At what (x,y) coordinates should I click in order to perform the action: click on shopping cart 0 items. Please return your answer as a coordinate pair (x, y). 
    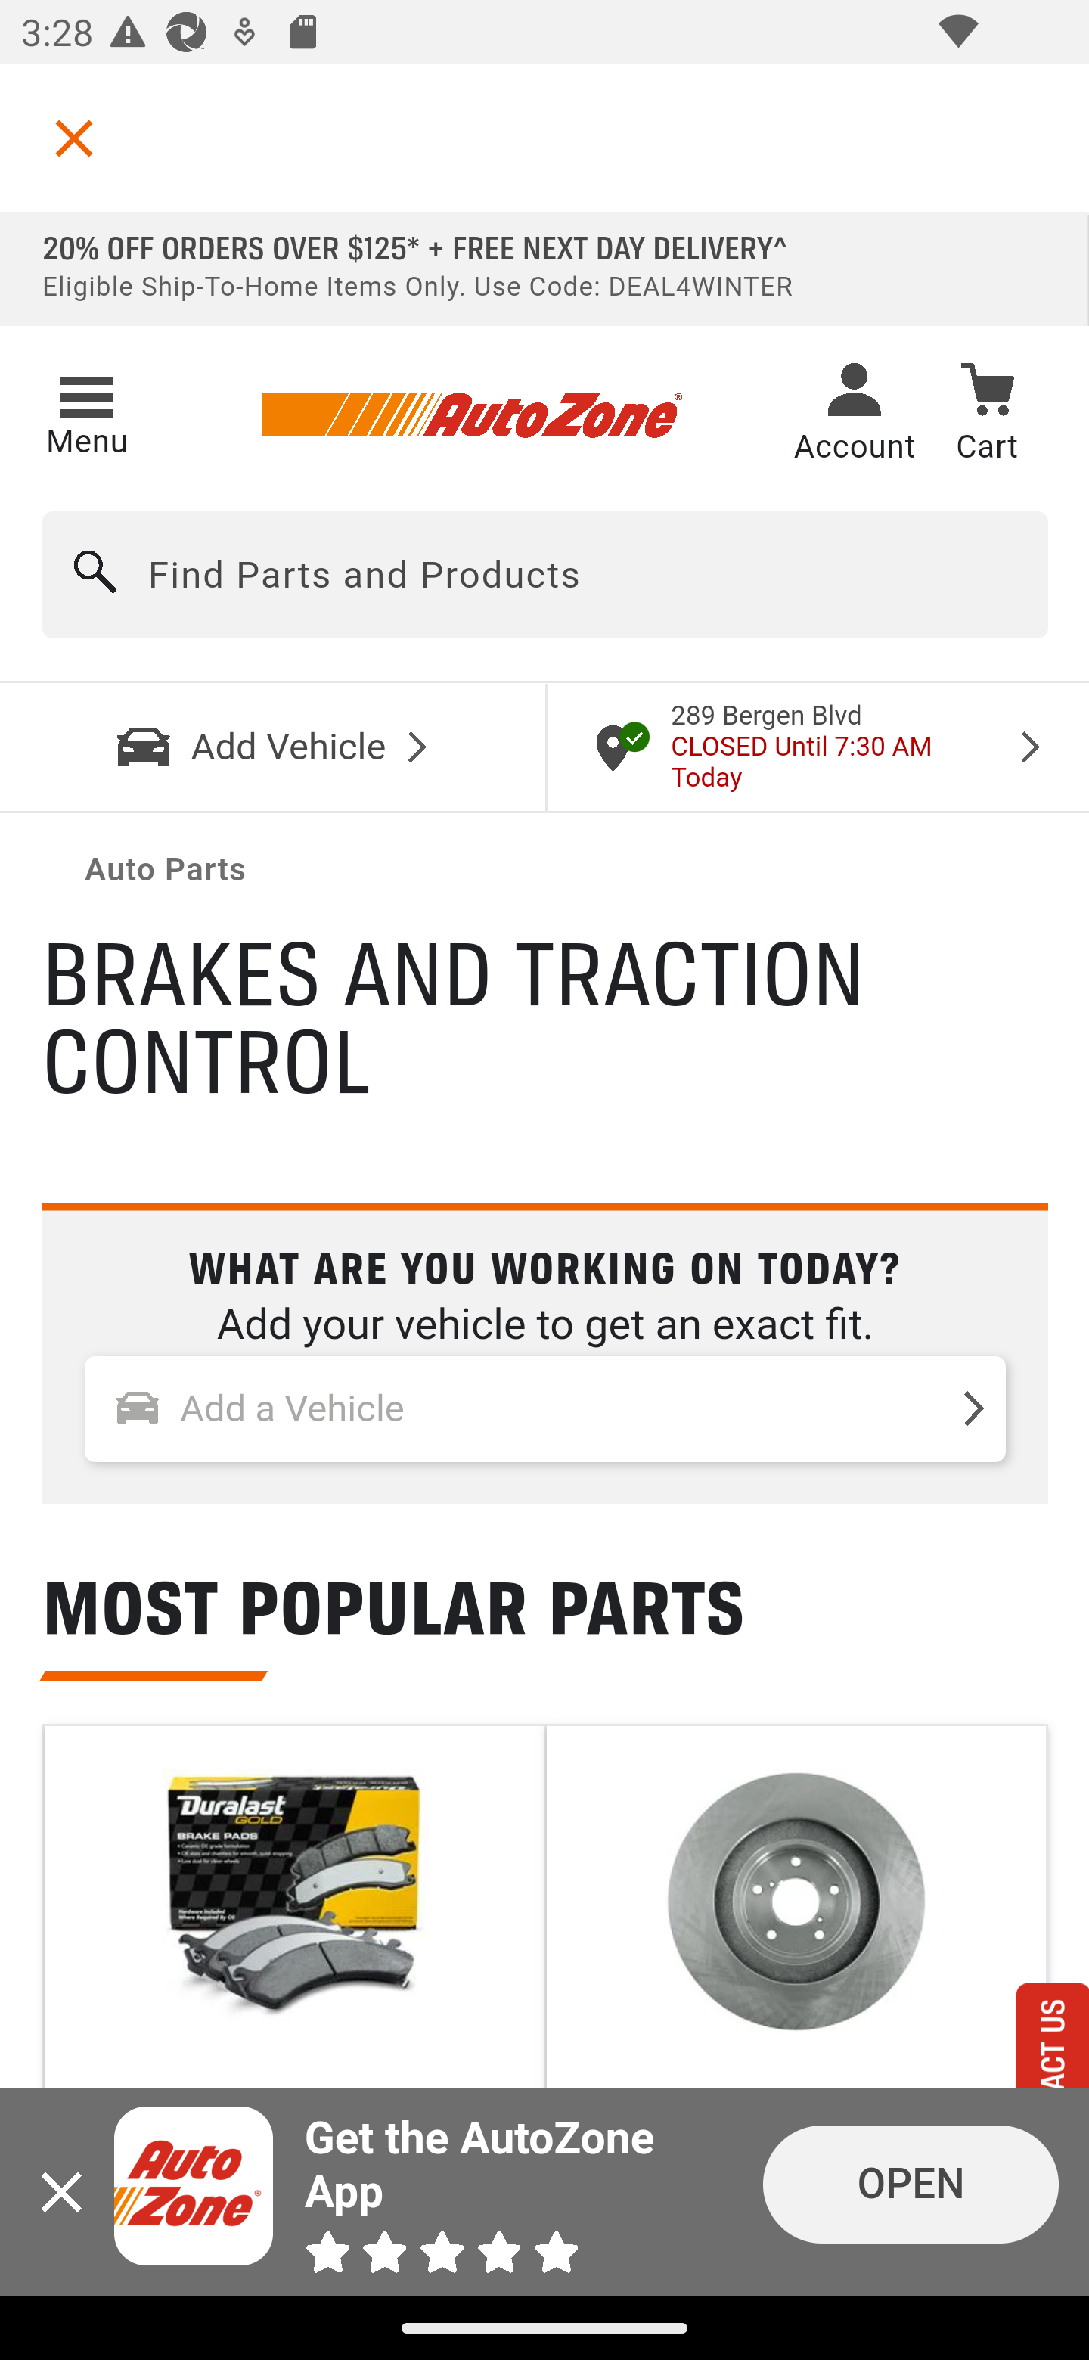
    Looking at the image, I should click on (986, 418).